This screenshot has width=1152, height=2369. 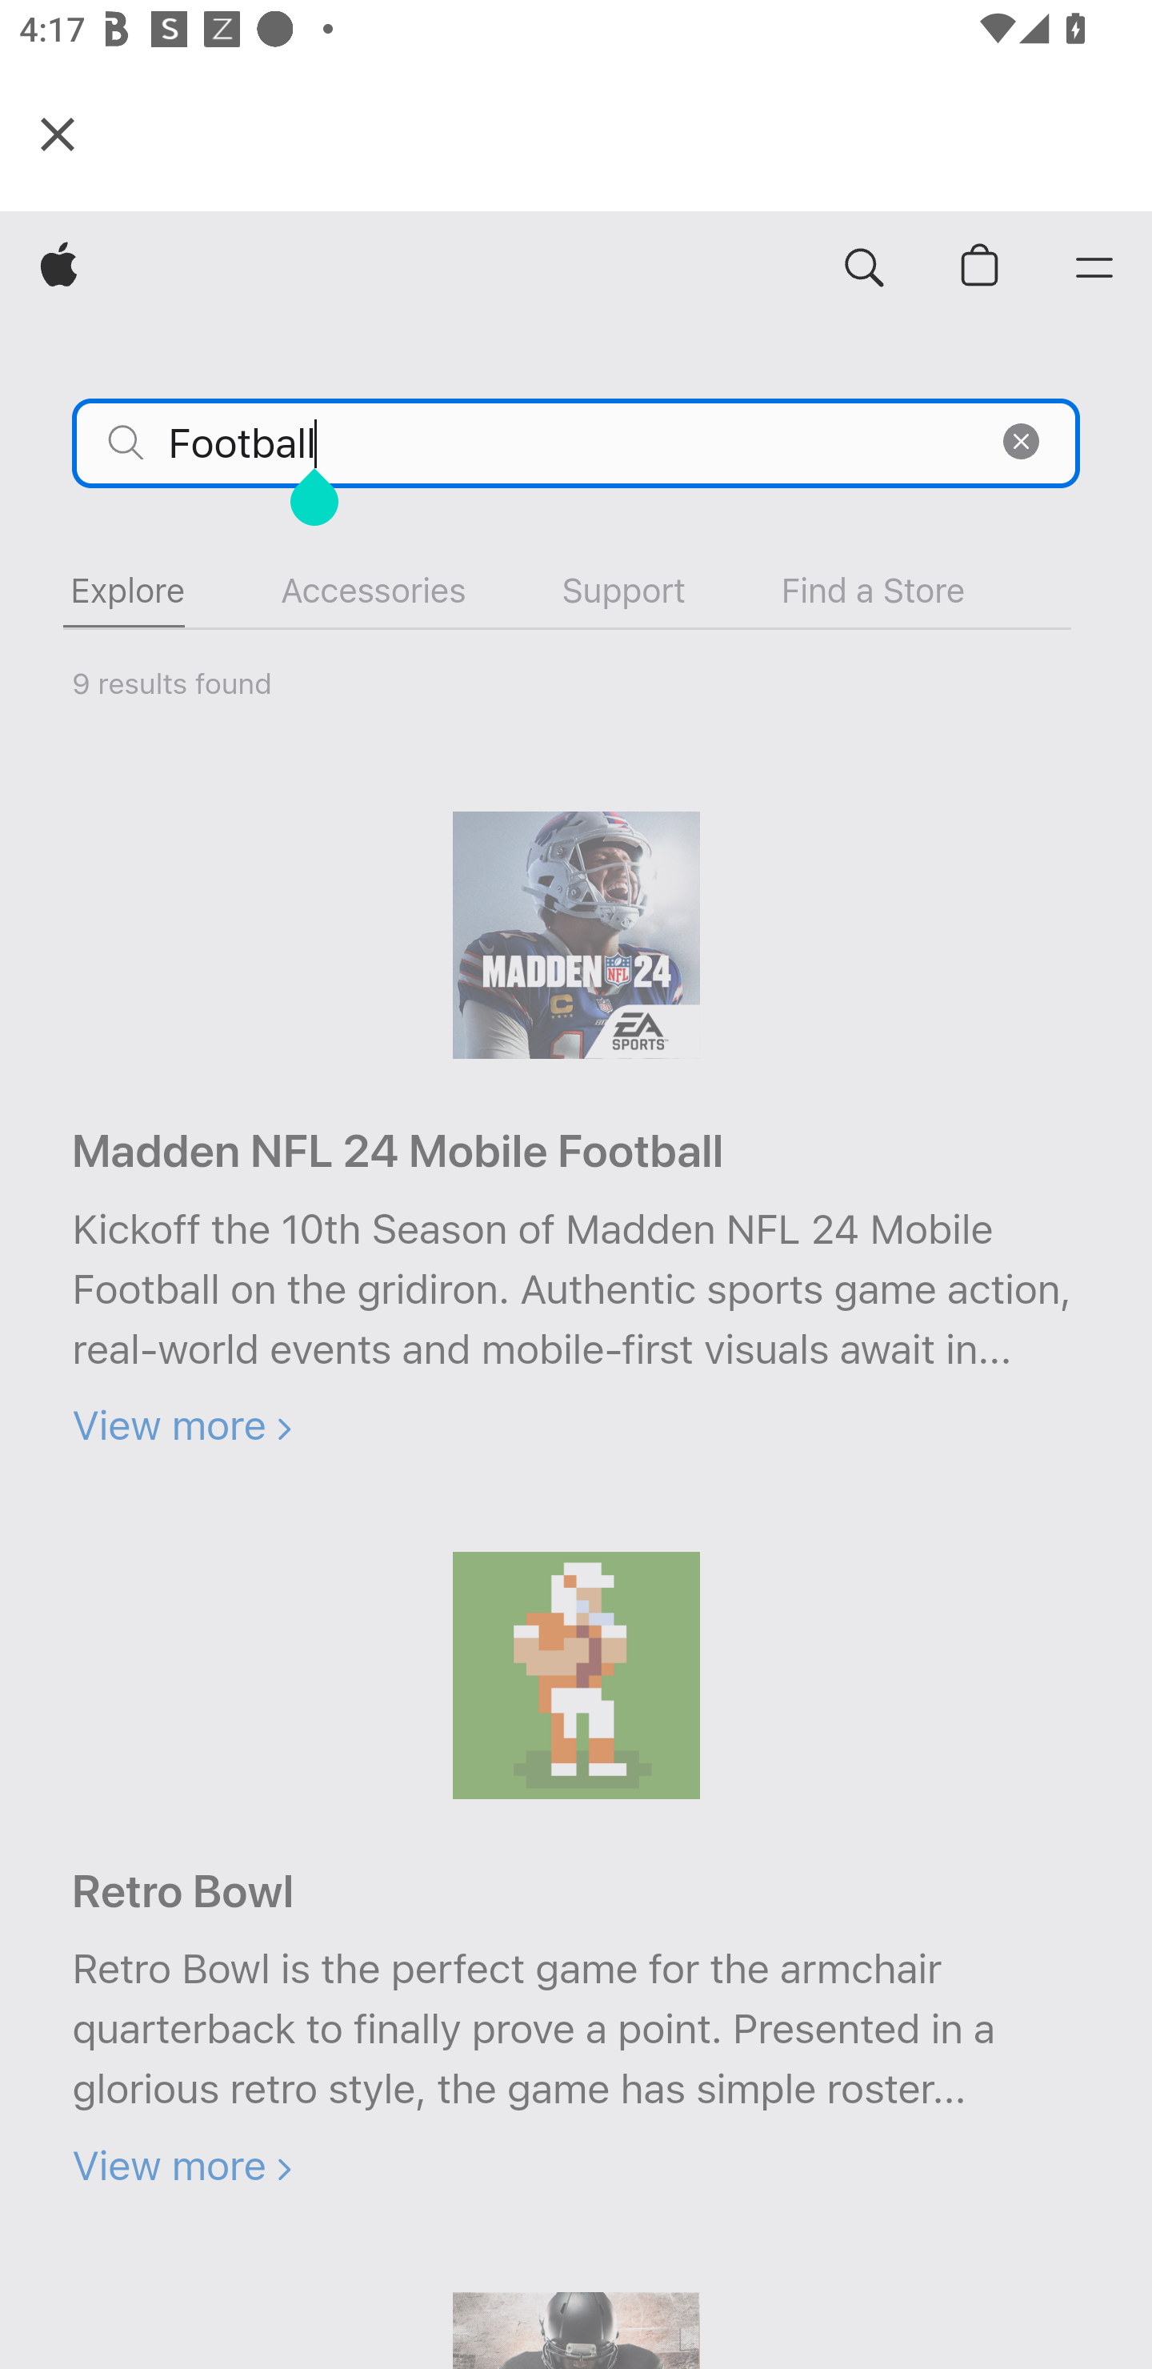 I want to click on Find a Store, so click(x=872, y=591).